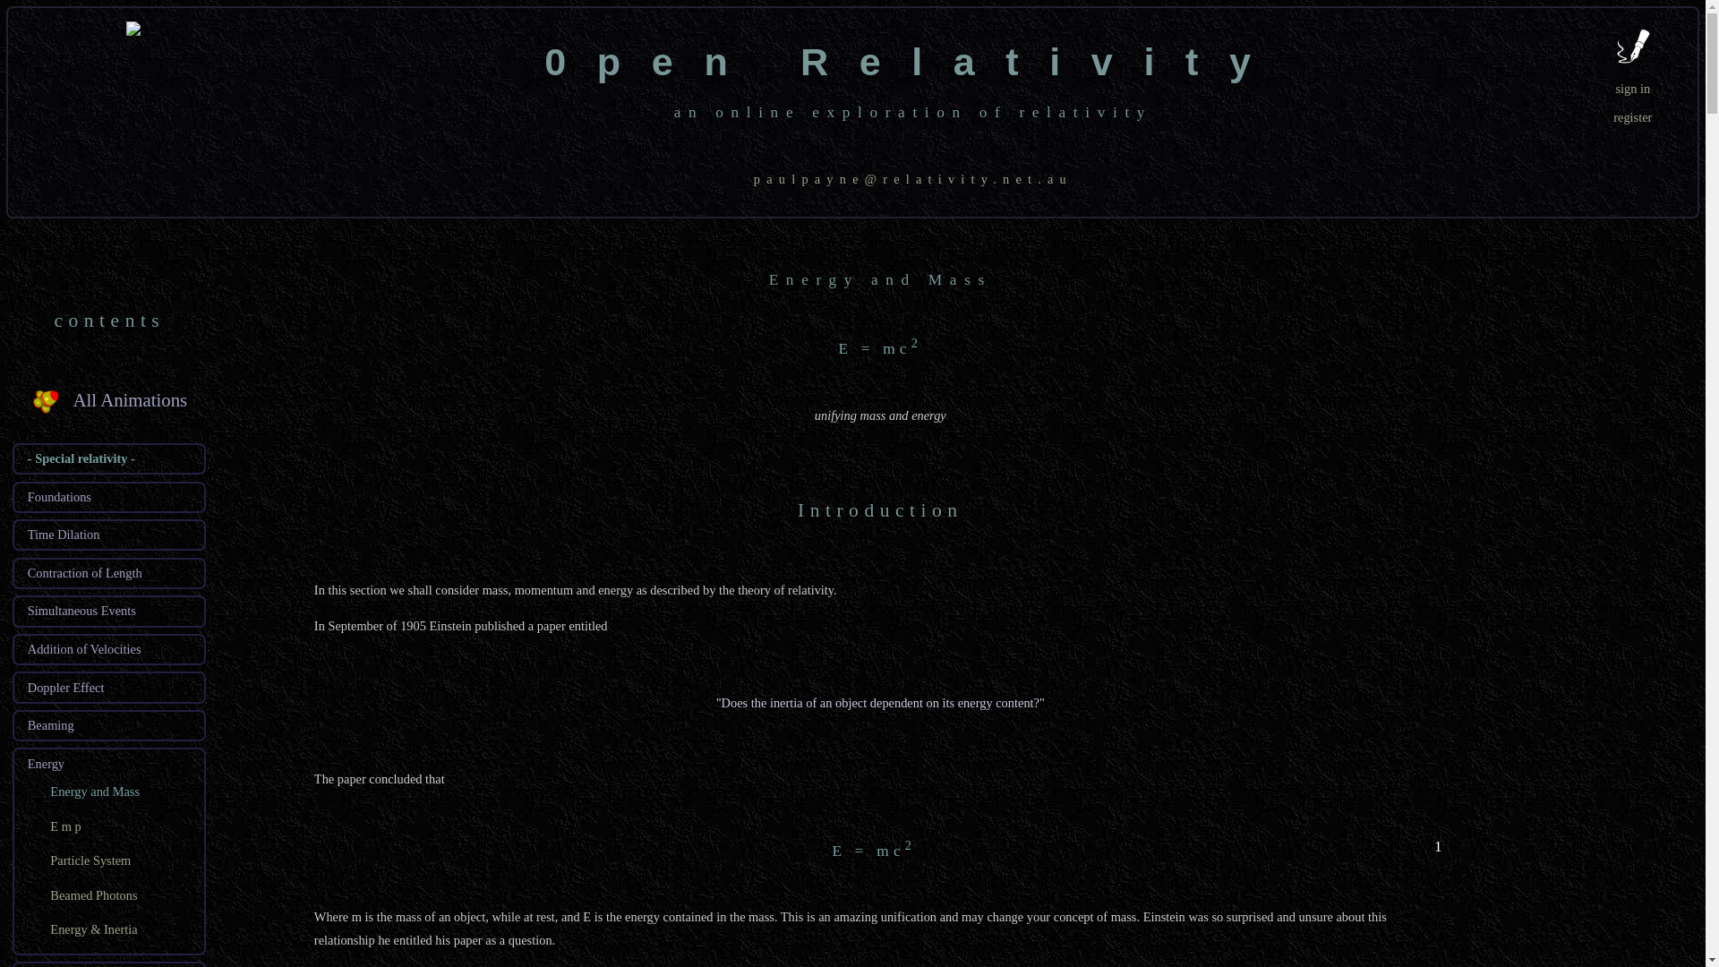  What do you see at coordinates (1633, 89) in the screenshot?
I see `sign in` at bounding box center [1633, 89].